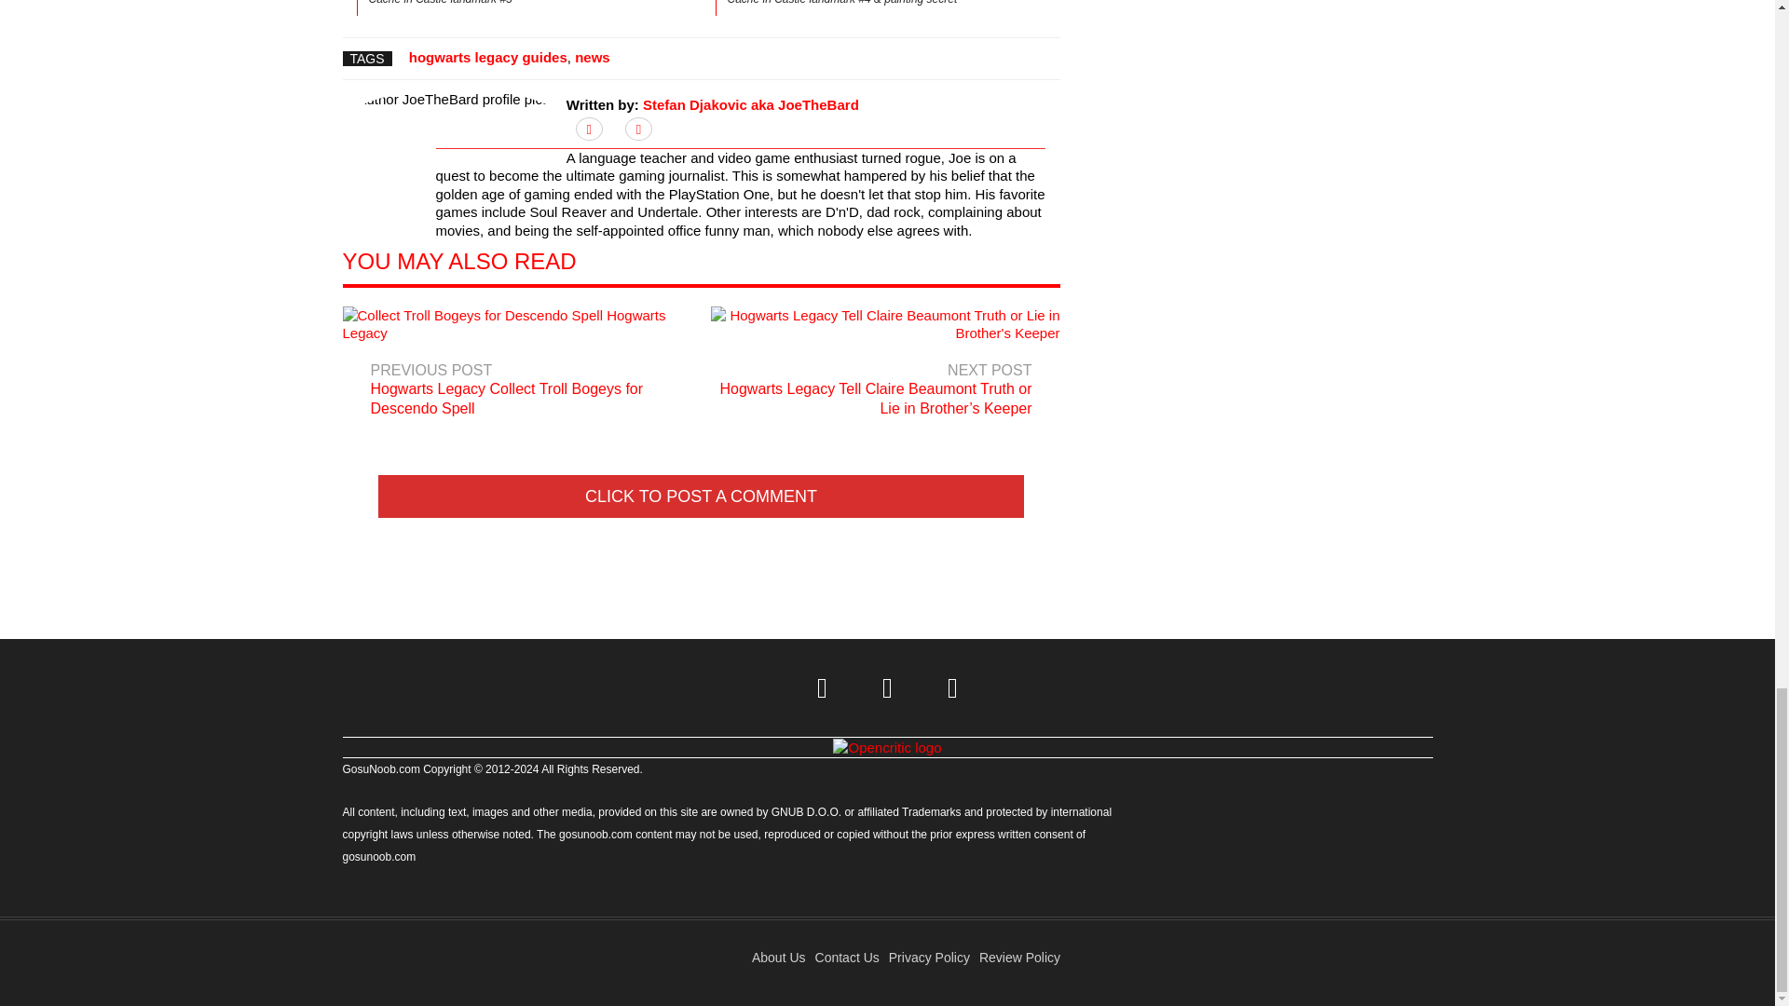 The height and width of the screenshot is (1006, 1789). Describe the element at coordinates (592, 57) in the screenshot. I see `news` at that location.